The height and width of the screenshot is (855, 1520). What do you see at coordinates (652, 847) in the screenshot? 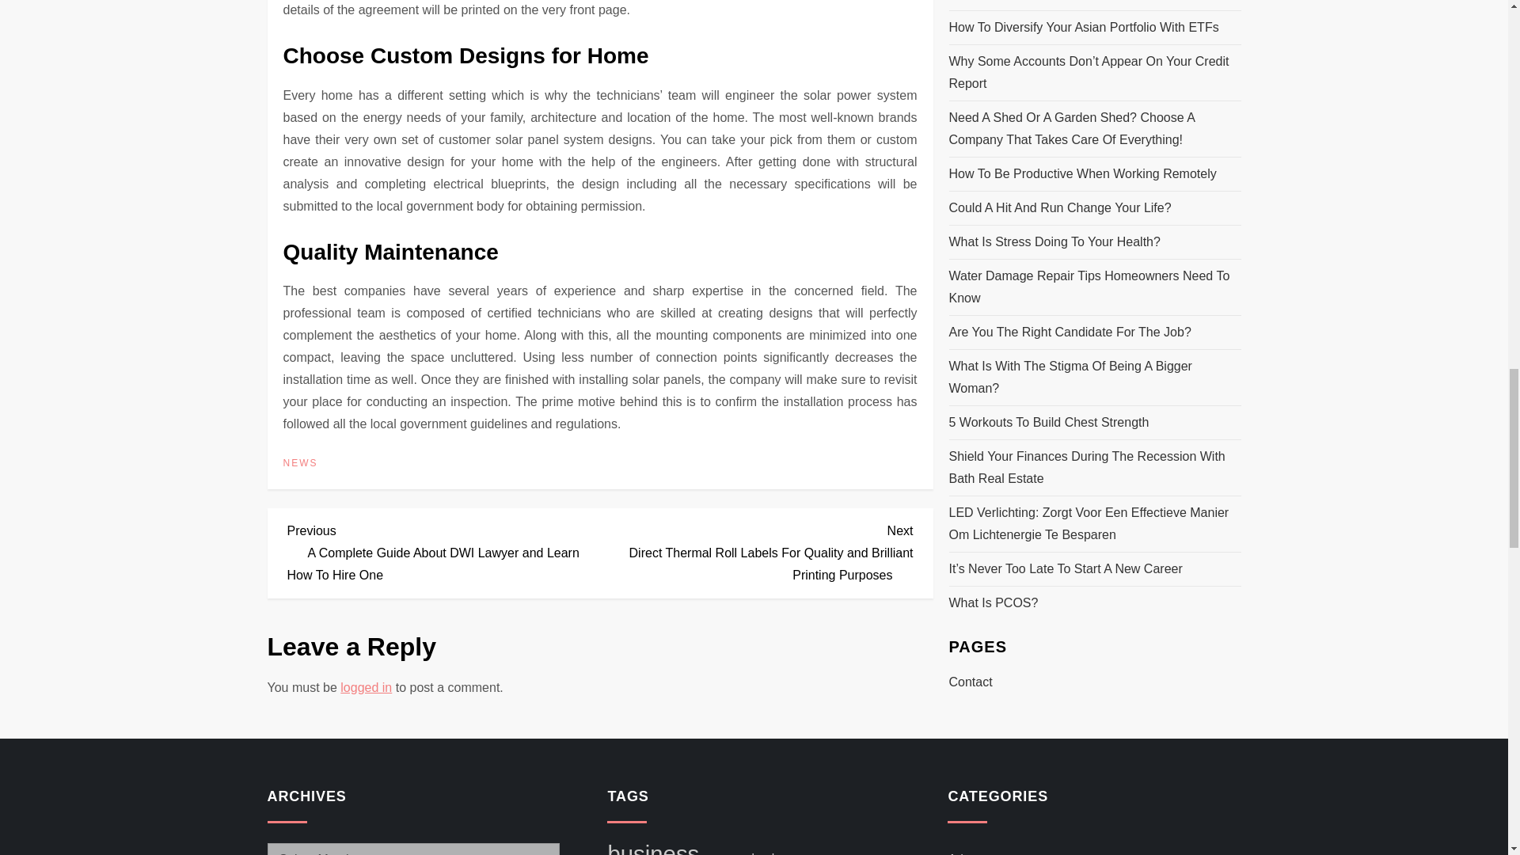
I see `business` at bounding box center [652, 847].